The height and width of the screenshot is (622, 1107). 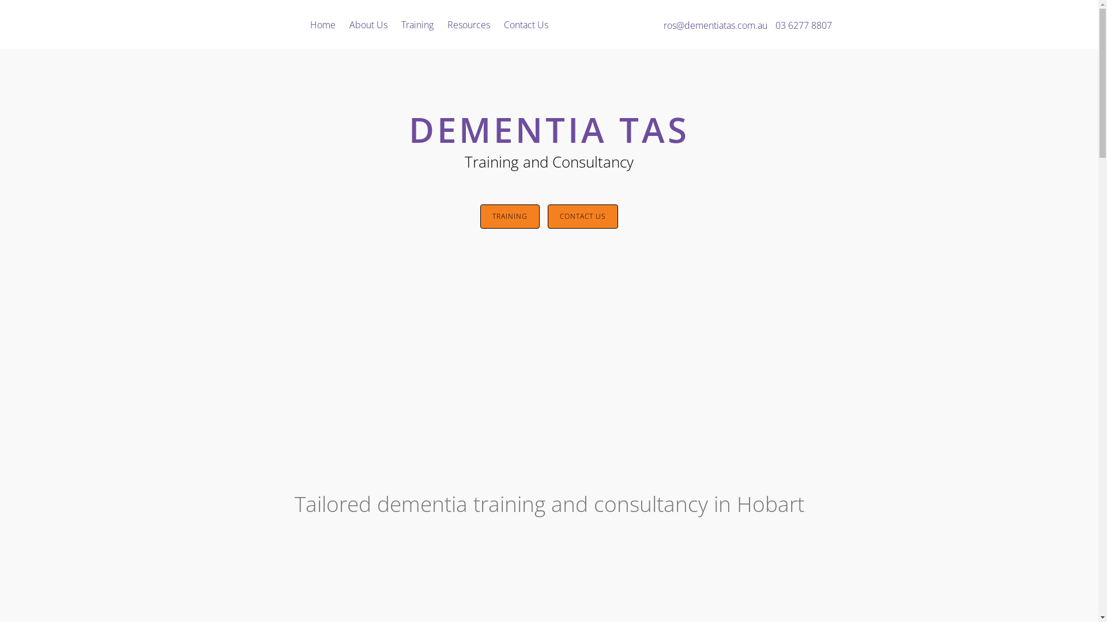 I want to click on Resources, so click(x=469, y=24).